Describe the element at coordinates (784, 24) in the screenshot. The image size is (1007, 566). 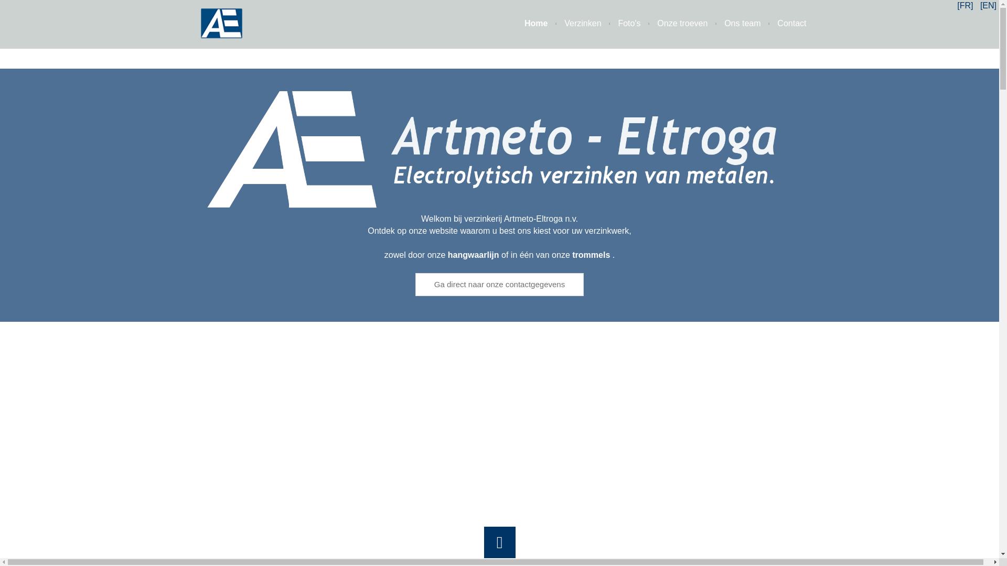
I see `Contact` at that location.